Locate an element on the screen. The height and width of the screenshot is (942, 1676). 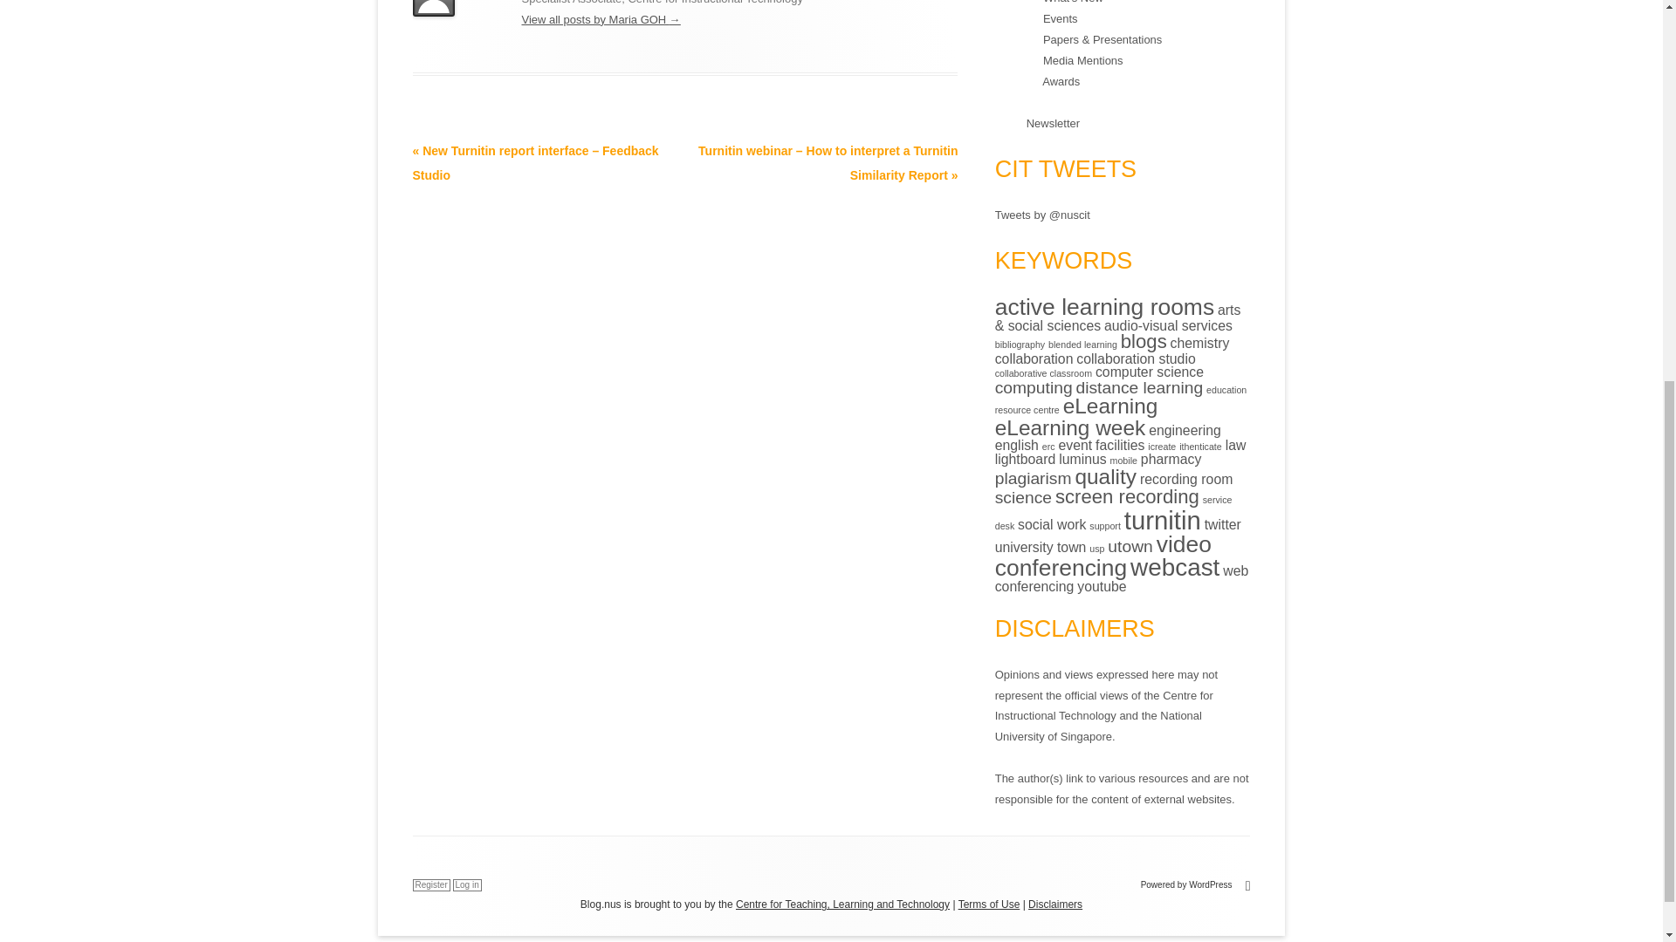
What's New is located at coordinates (1072, 2).